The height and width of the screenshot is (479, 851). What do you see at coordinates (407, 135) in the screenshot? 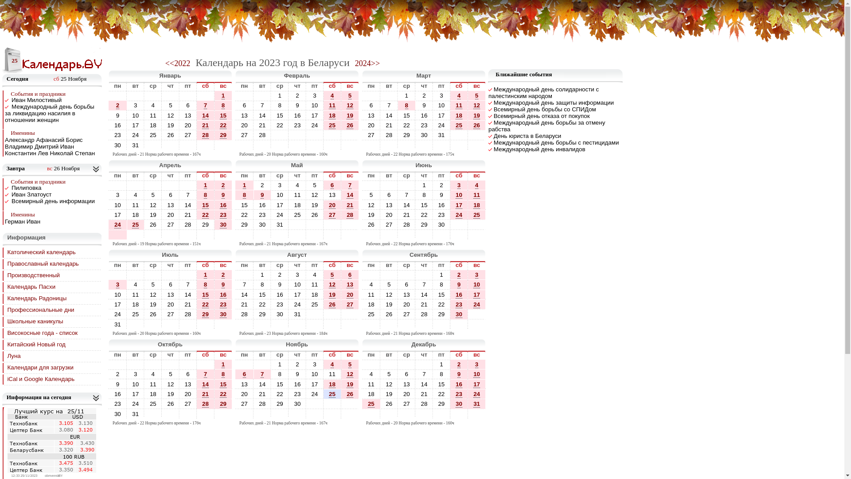
I see `29` at bounding box center [407, 135].